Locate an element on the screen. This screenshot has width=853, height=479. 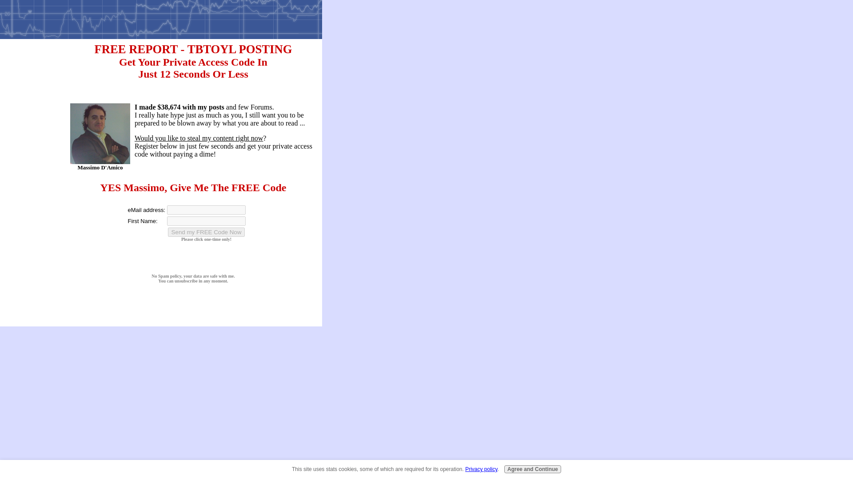
Privacy policy is located at coordinates (481, 469).